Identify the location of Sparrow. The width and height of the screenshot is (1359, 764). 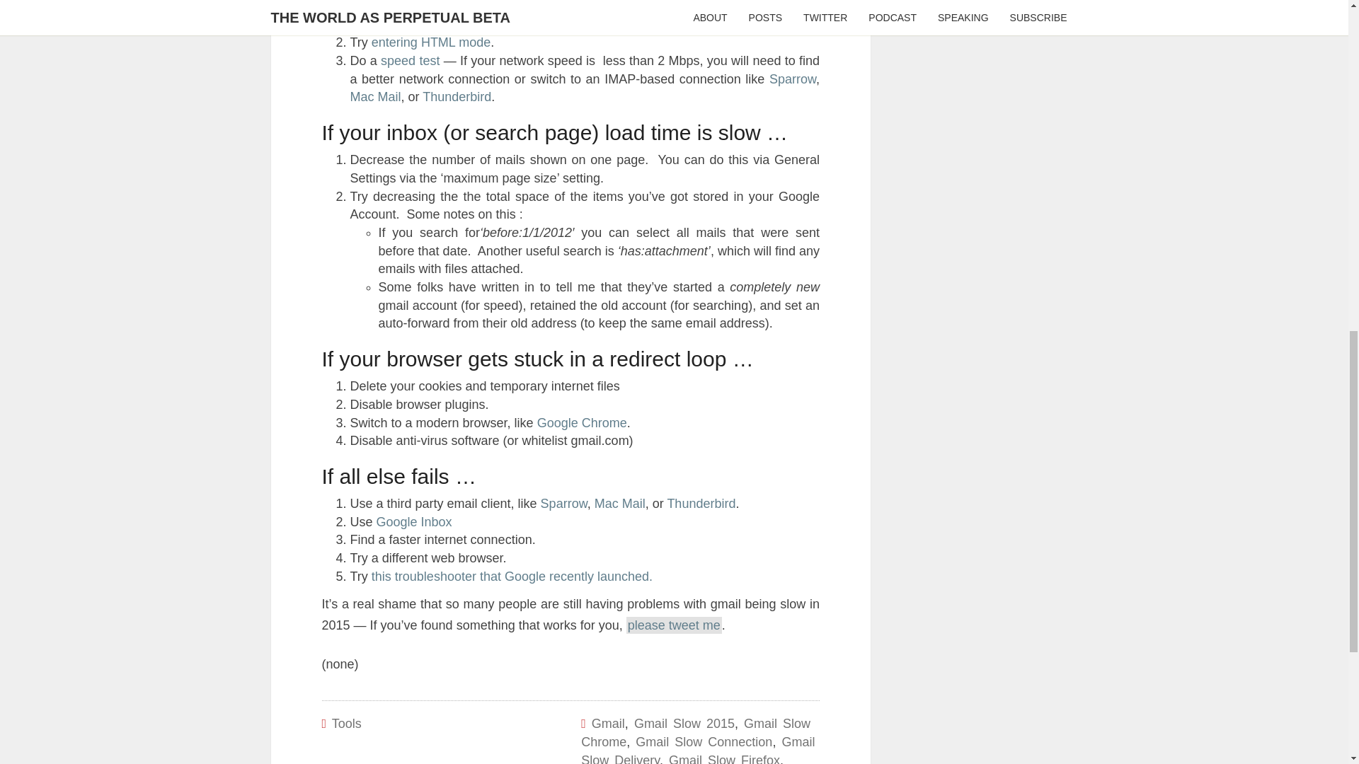
(563, 504).